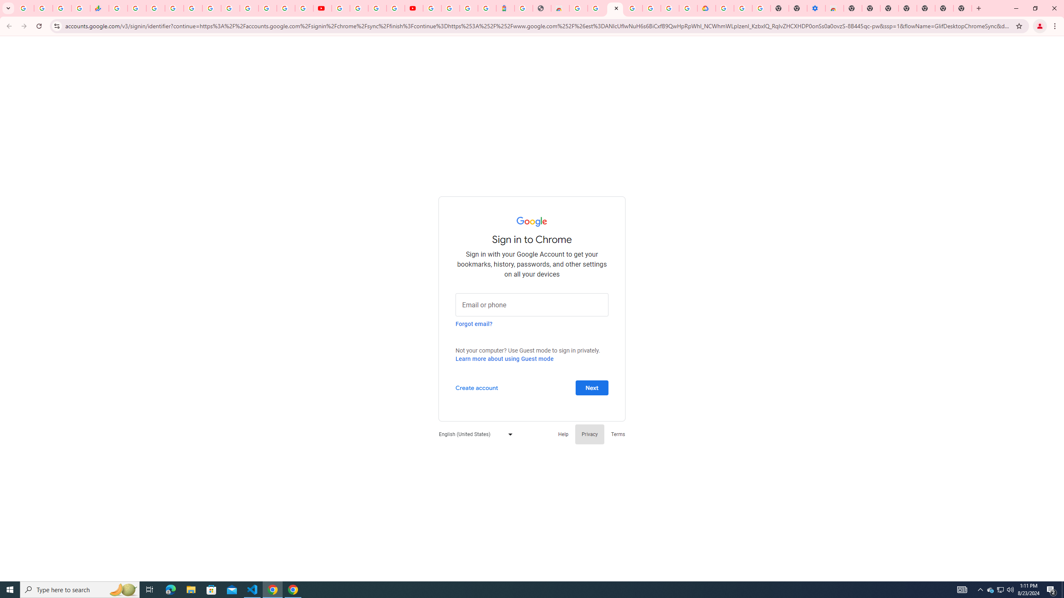  I want to click on Content Creator Programs & Opportunities - YouTube Creators, so click(414, 8).